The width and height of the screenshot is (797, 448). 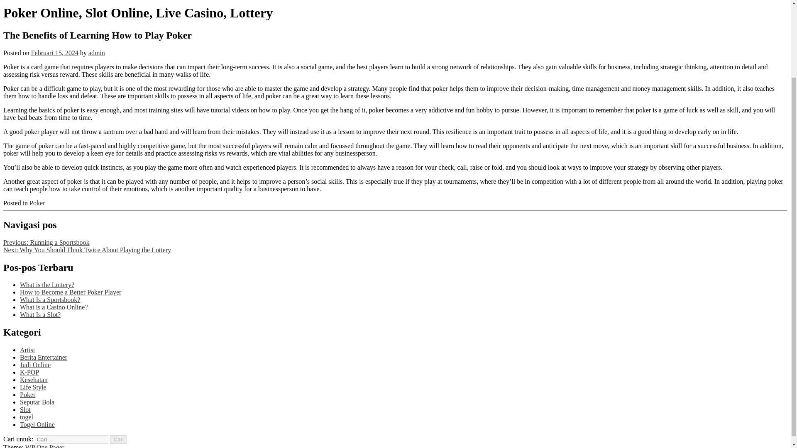 I want to click on Poker, so click(x=27, y=394).